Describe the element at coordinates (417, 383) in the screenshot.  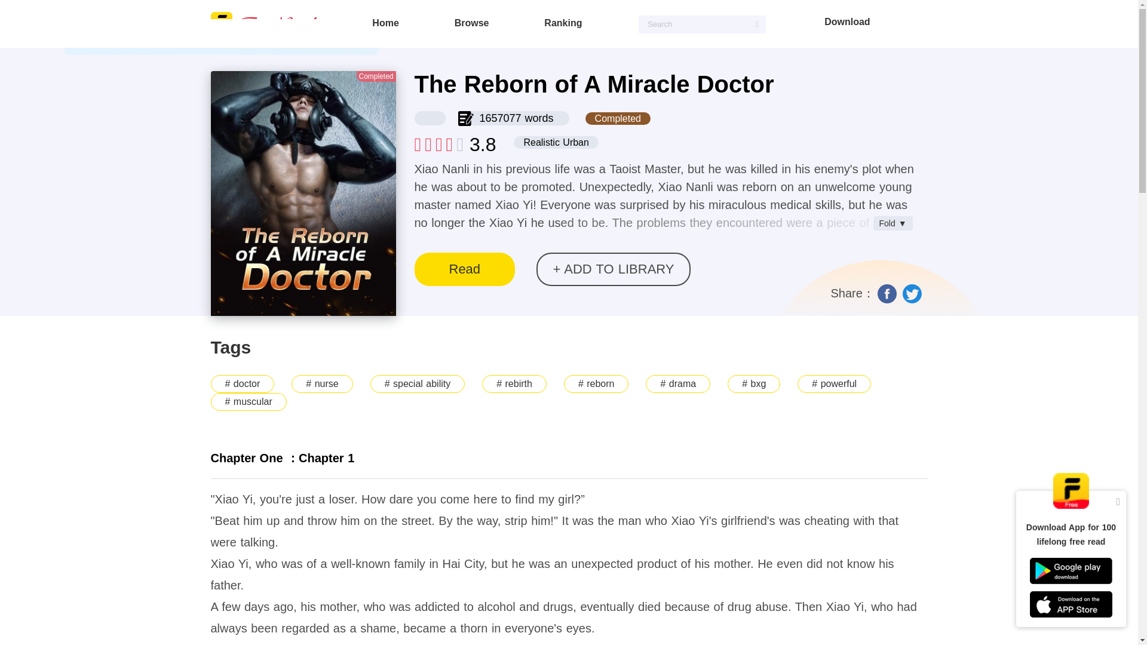
I see `special ability` at that location.